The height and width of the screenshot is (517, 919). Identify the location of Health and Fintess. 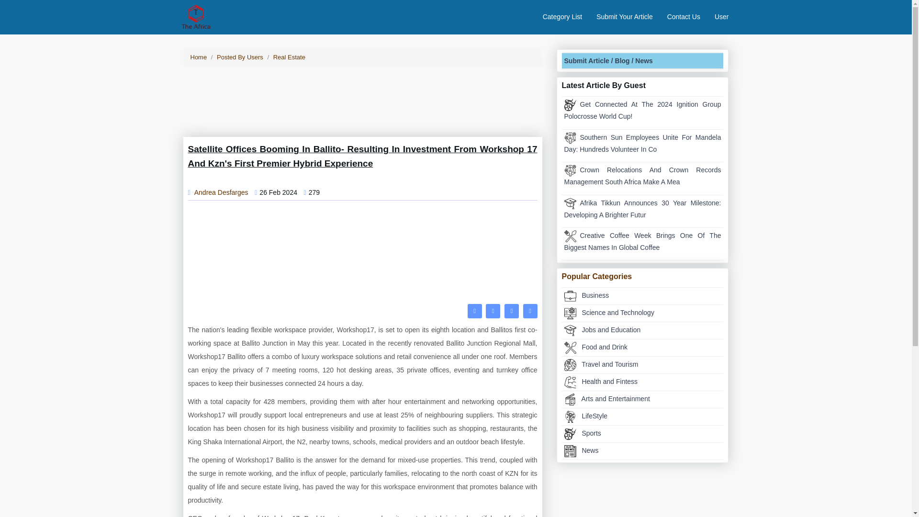
(570, 382).